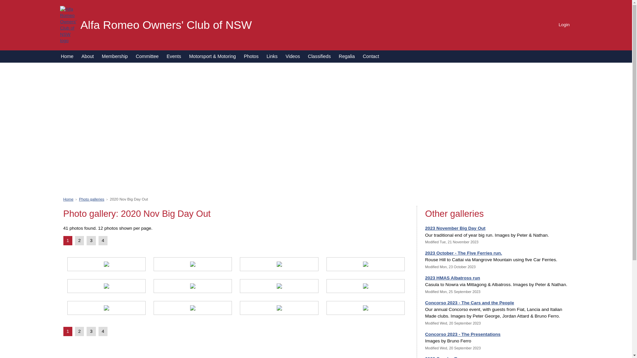 The width and height of the screenshot is (637, 358). Describe the element at coordinates (366, 265) in the screenshot. I see `View photo 4` at that location.